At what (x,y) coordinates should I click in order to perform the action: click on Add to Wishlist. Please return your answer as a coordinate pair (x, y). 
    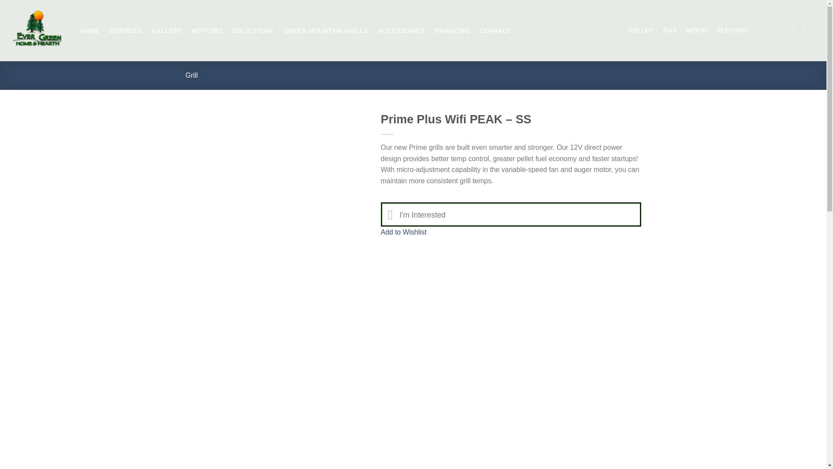
    Looking at the image, I should click on (403, 232).